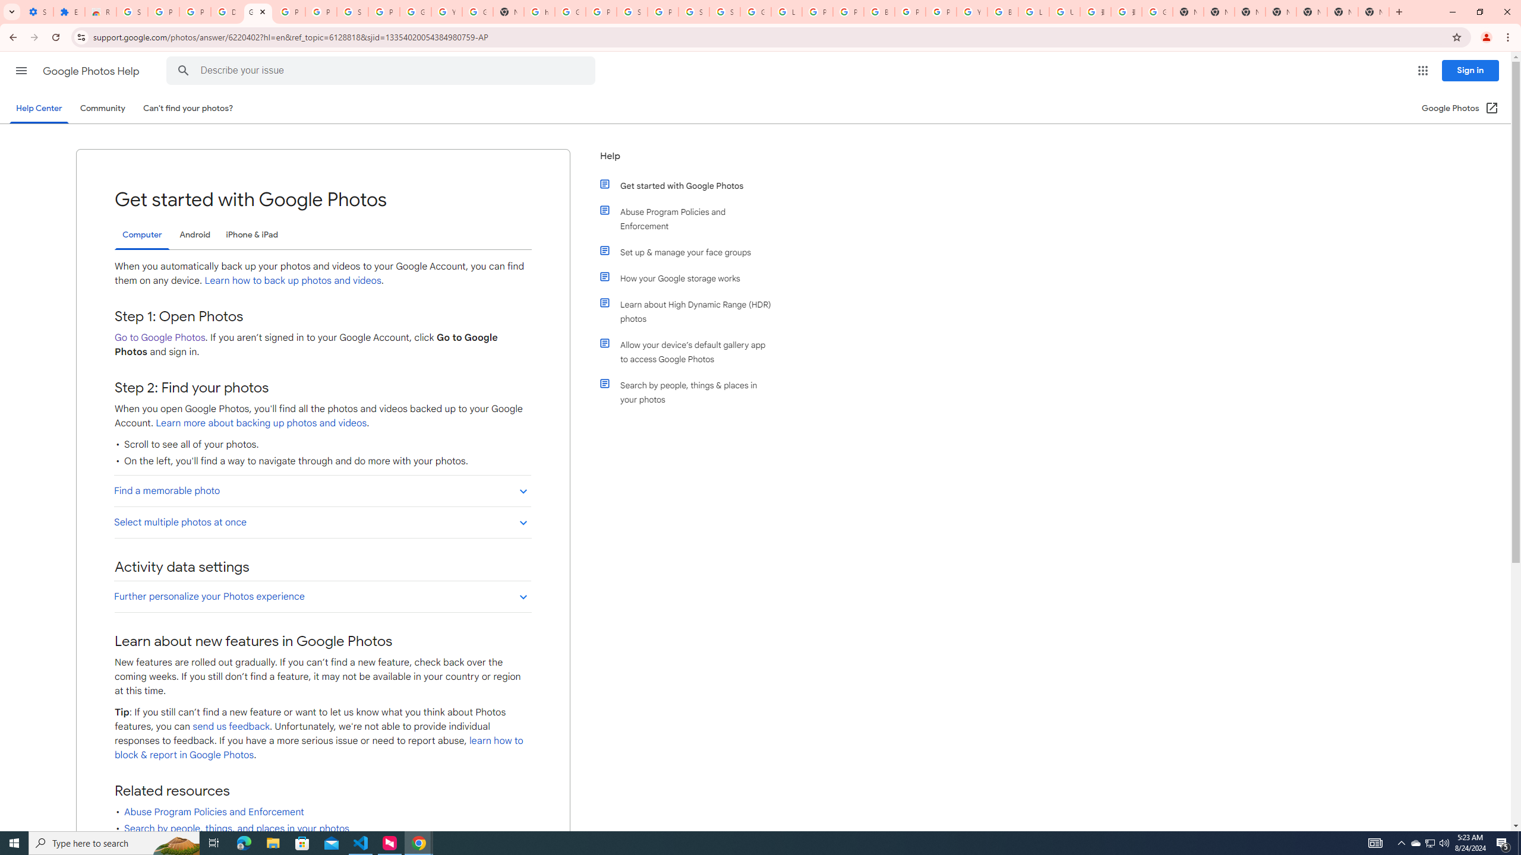 This screenshot has height=855, width=1521. Describe the element at coordinates (39, 108) in the screenshot. I see `Help Center` at that location.